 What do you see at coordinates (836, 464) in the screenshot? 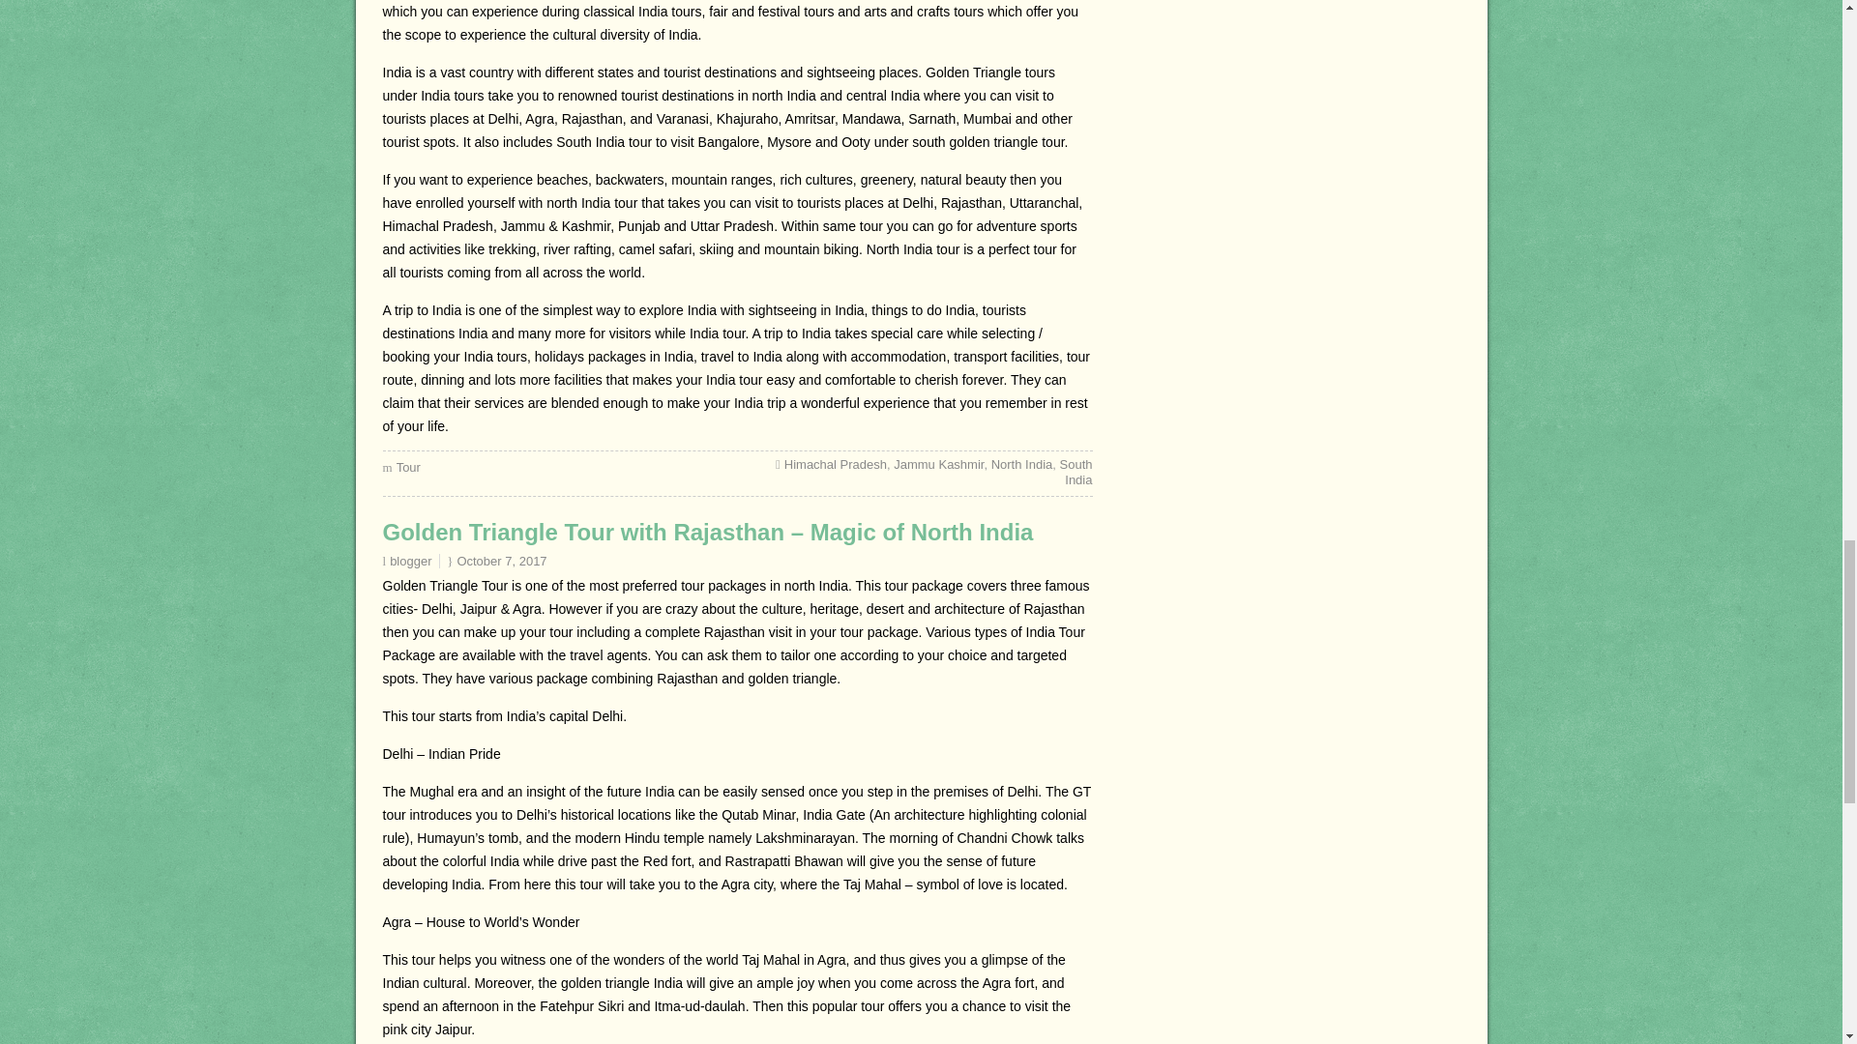
I see `Himachal Pradesh` at bounding box center [836, 464].